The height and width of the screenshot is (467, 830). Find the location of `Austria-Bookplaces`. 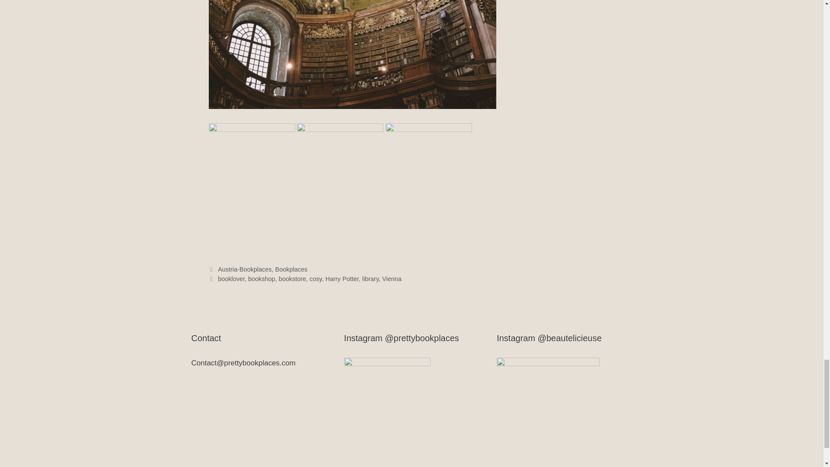

Austria-Bookplaces is located at coordinates (244, 269).